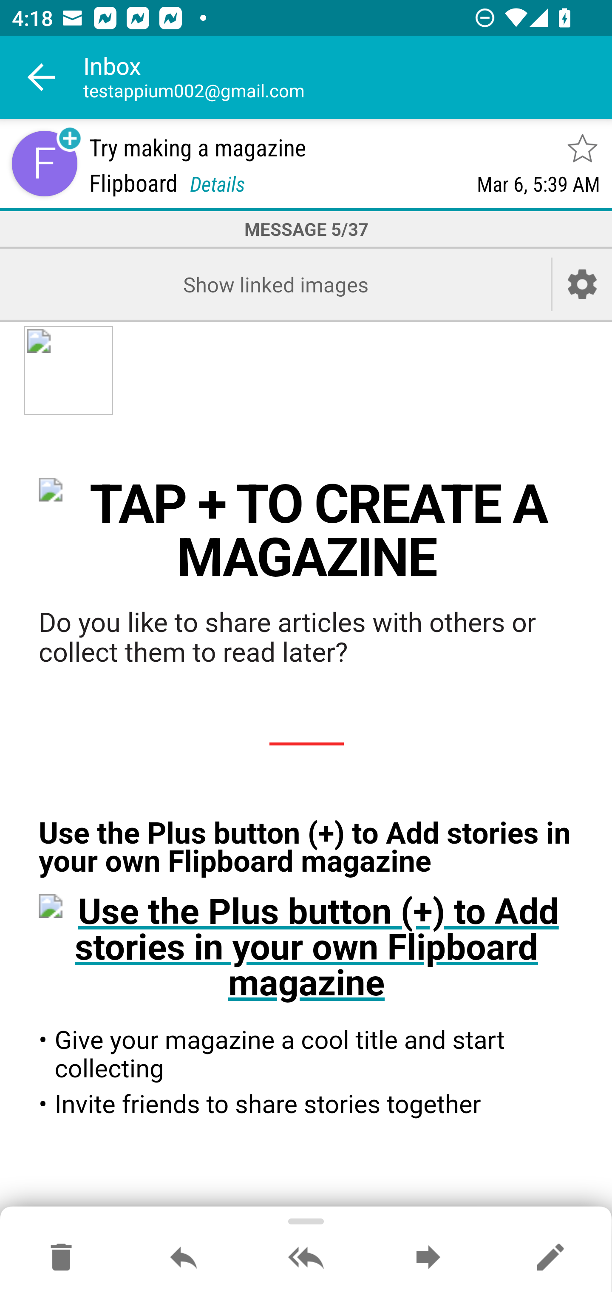 This screenshot has width=612, height=1292. Describe the element at coordinates (306, 1258) in the screenshot. I see `Reply all` at that location.